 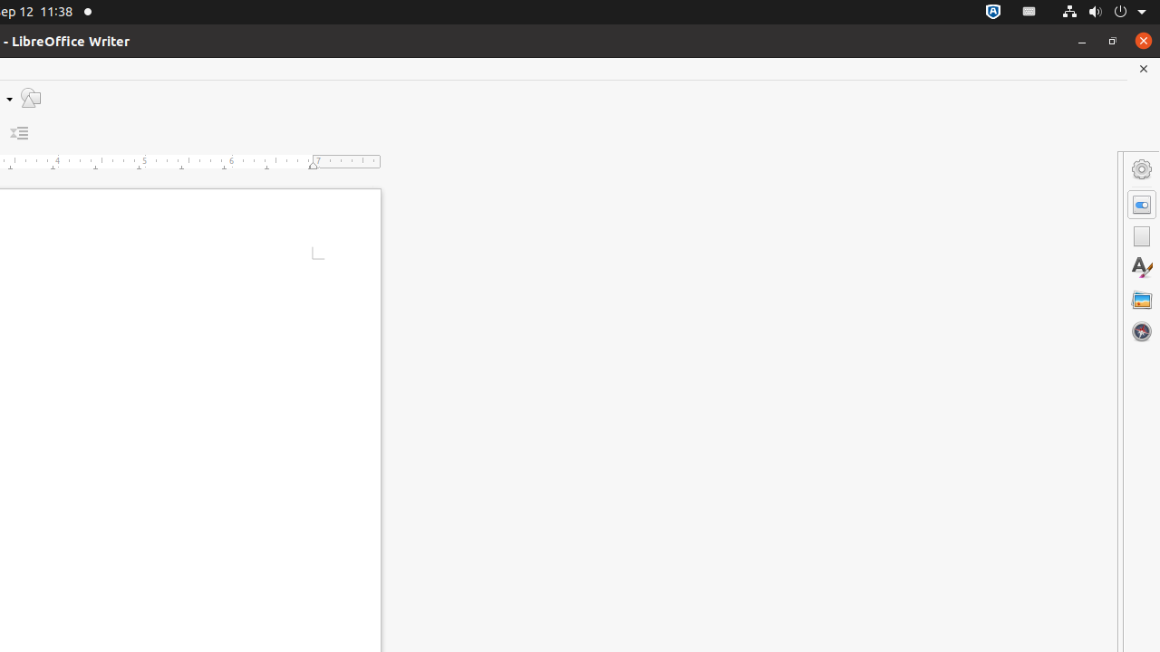 I want to click on System, so click(x=1104, y=13).